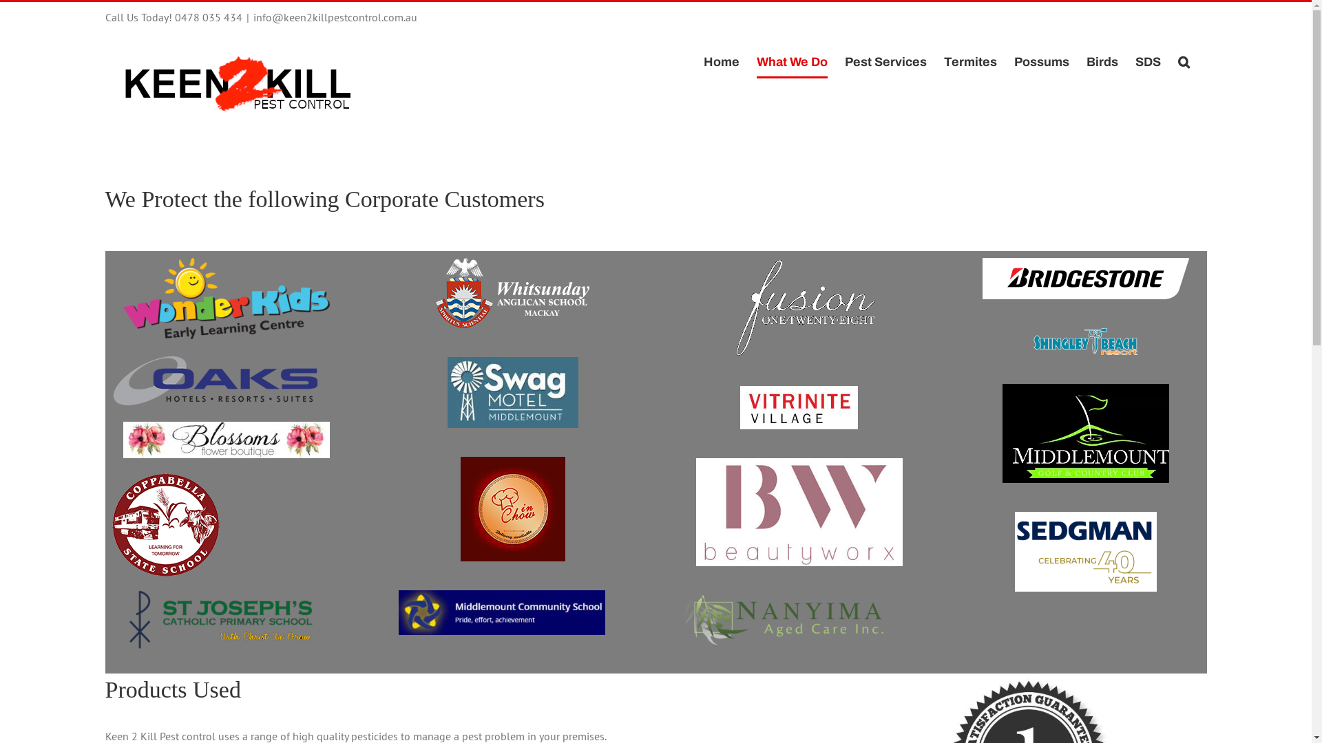 The image size is (1322, 743). Describe the element at coordinates (1102, 62) in the screenshot. I see `Birds` at that location.